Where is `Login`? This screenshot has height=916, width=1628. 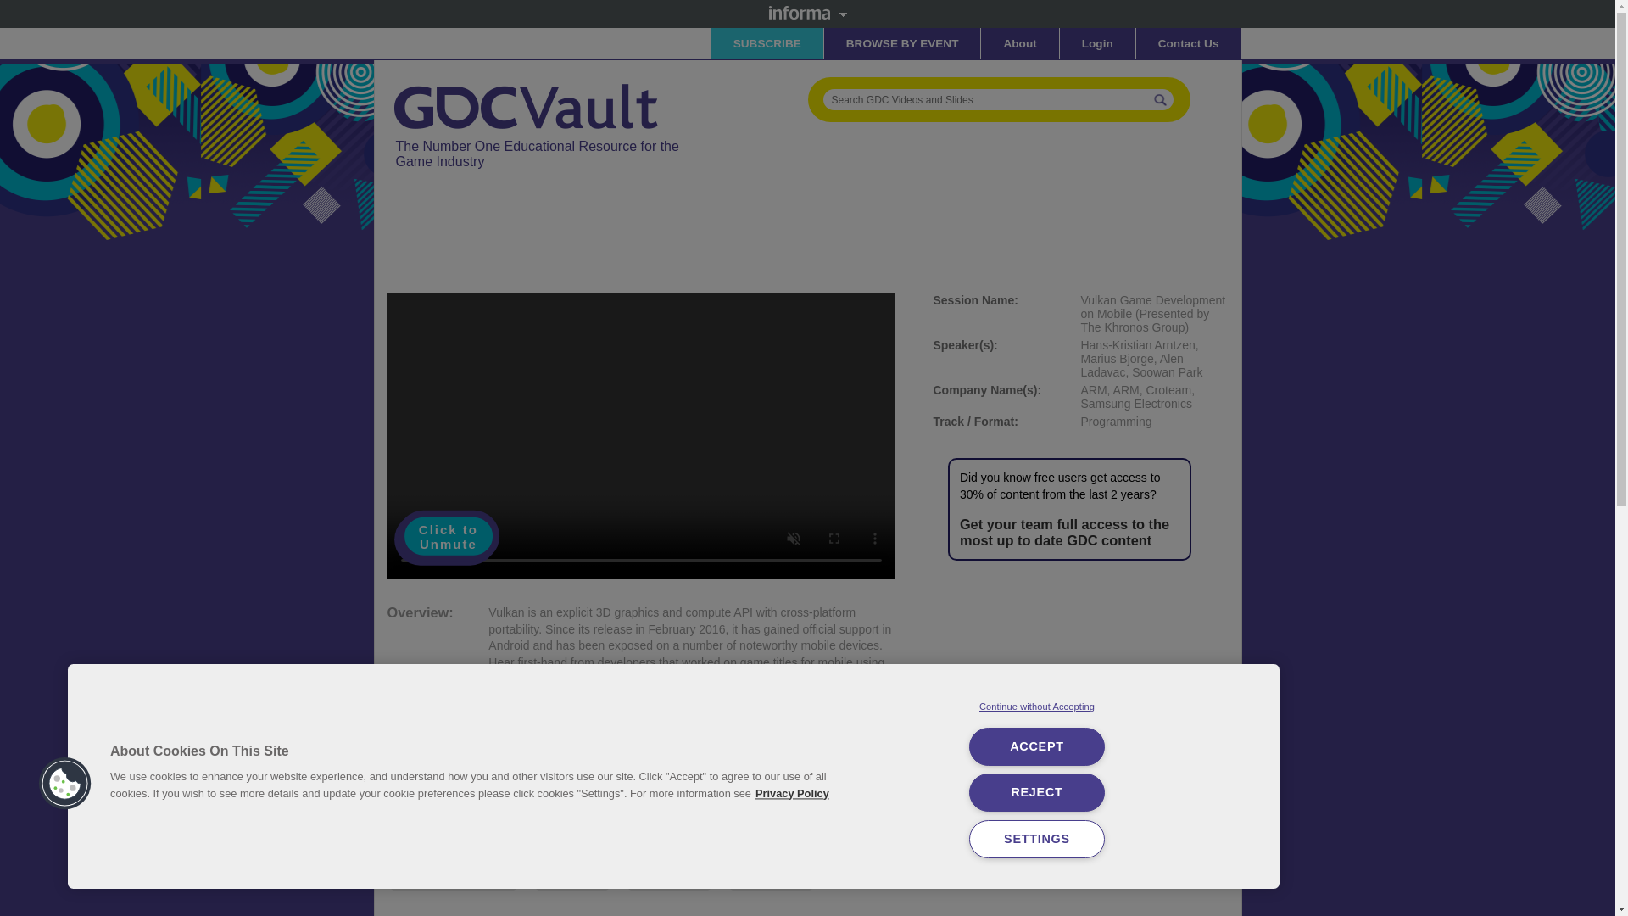 Login is located at coordinates (1097, 44).